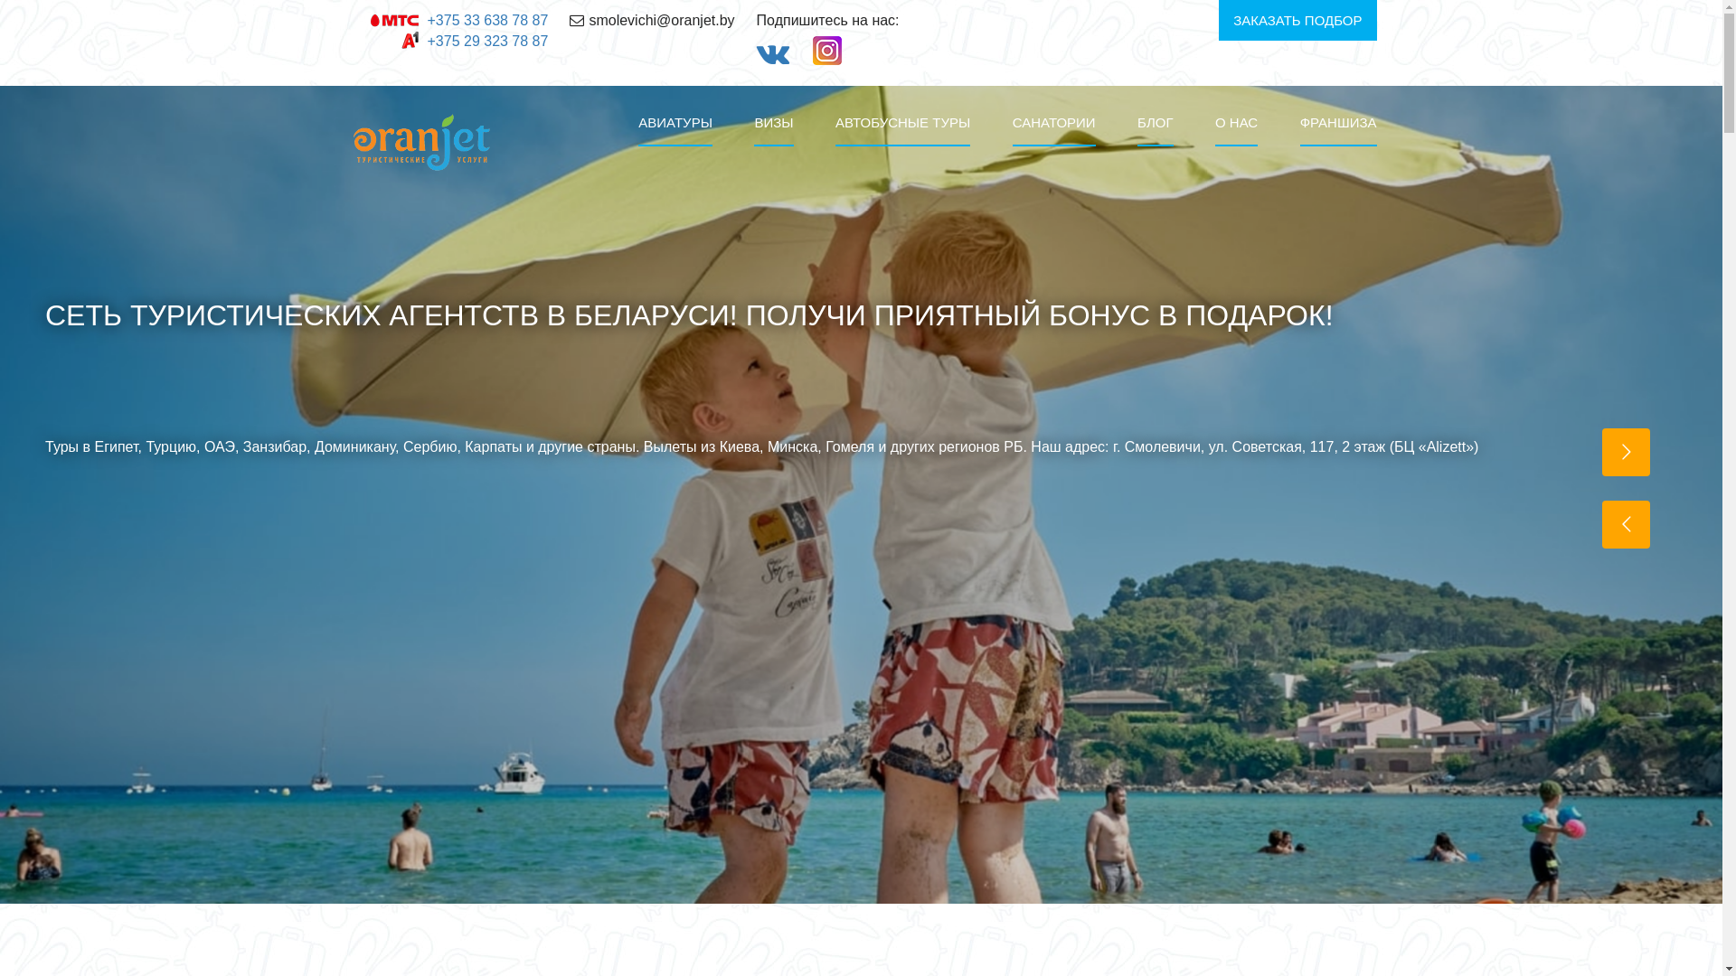 The width and height of the screenshot is (1736, 976). What do you see at coordinates (487, 42) in the screenshot?
I see `+375 29 323 78 87` at bounding box center [487, 42].